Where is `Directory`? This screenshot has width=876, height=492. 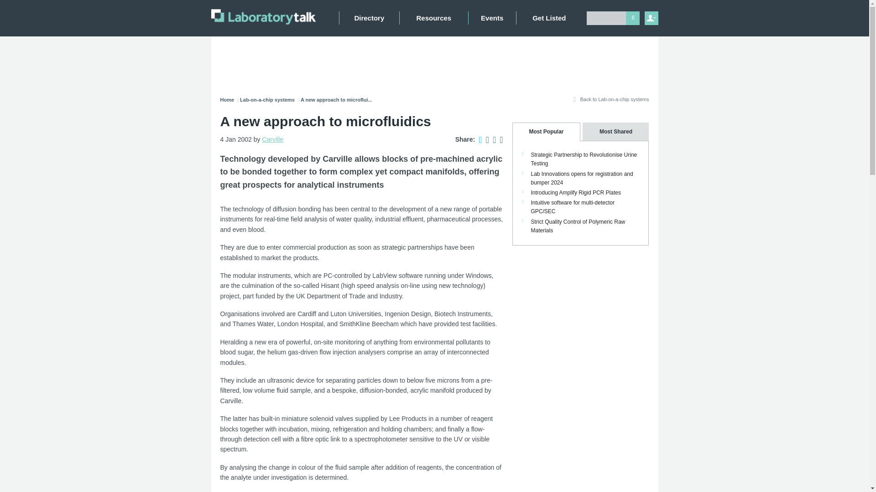 Directory is located at coordinates (369, 18).